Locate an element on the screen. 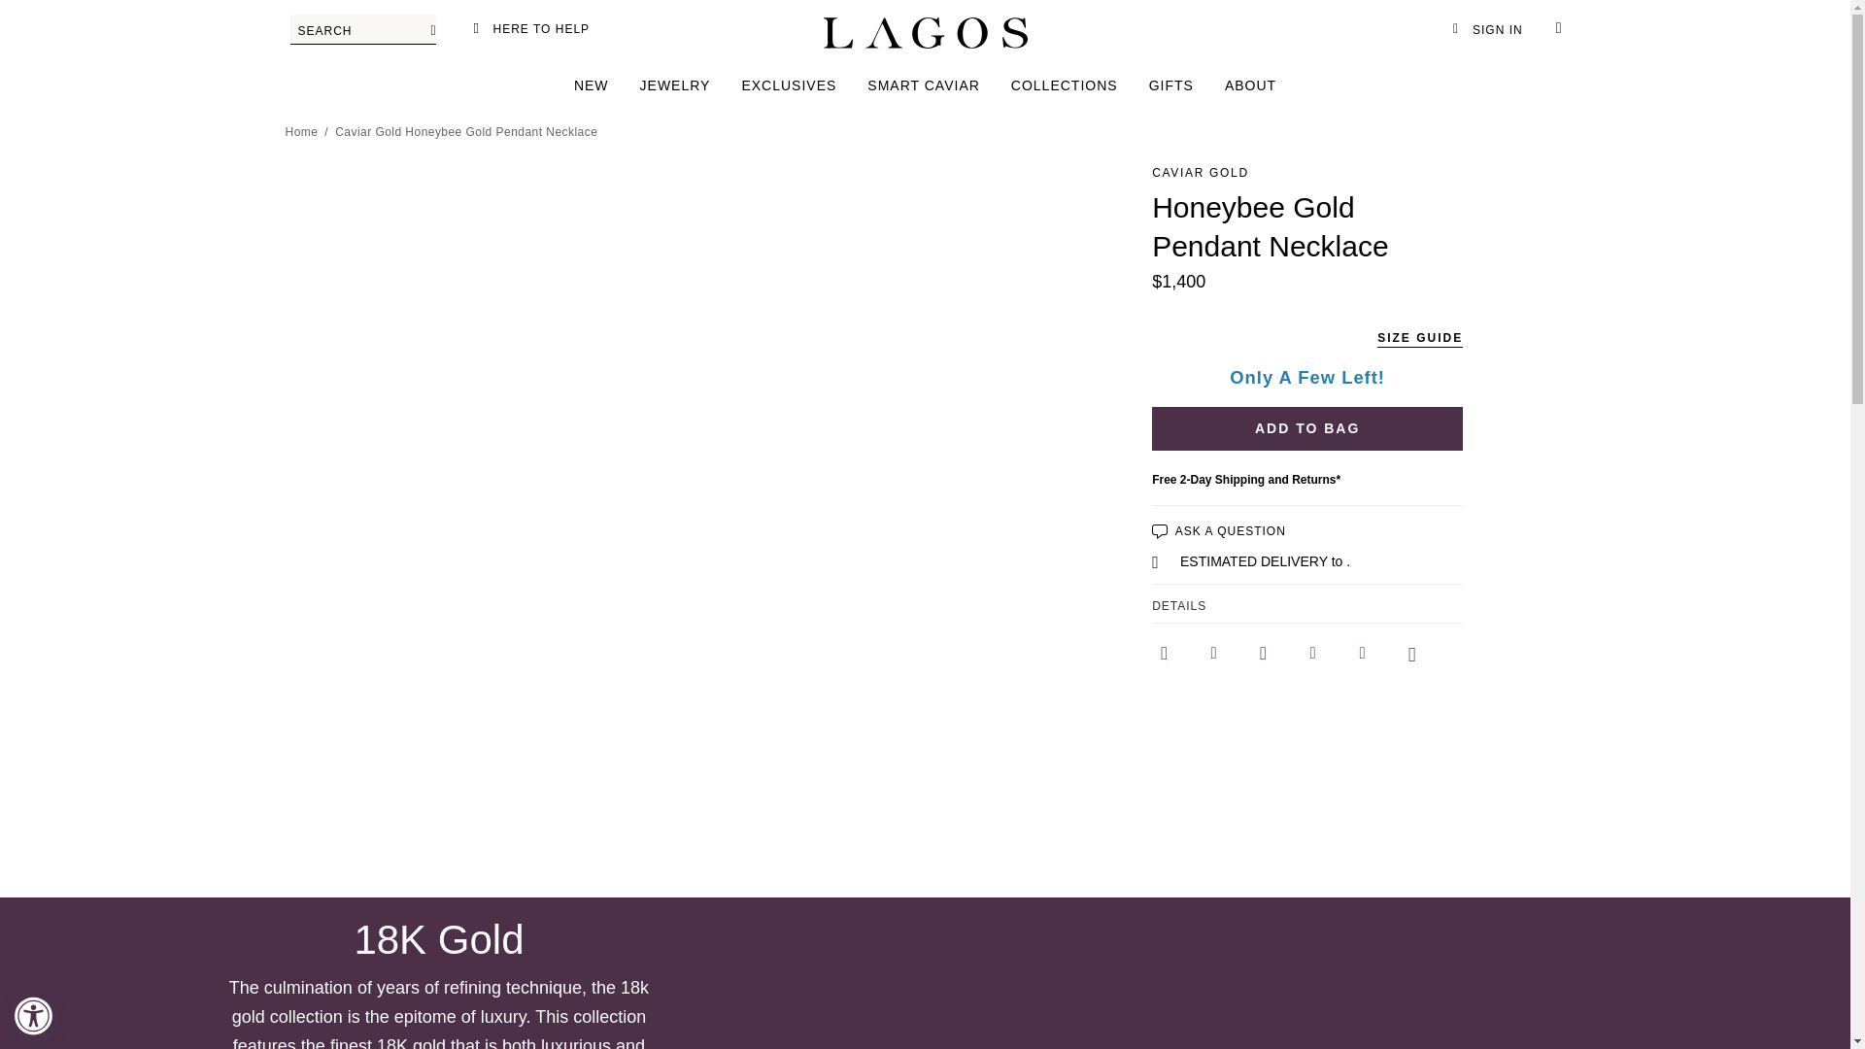  SEARCH is located at coordinates (361, 29).